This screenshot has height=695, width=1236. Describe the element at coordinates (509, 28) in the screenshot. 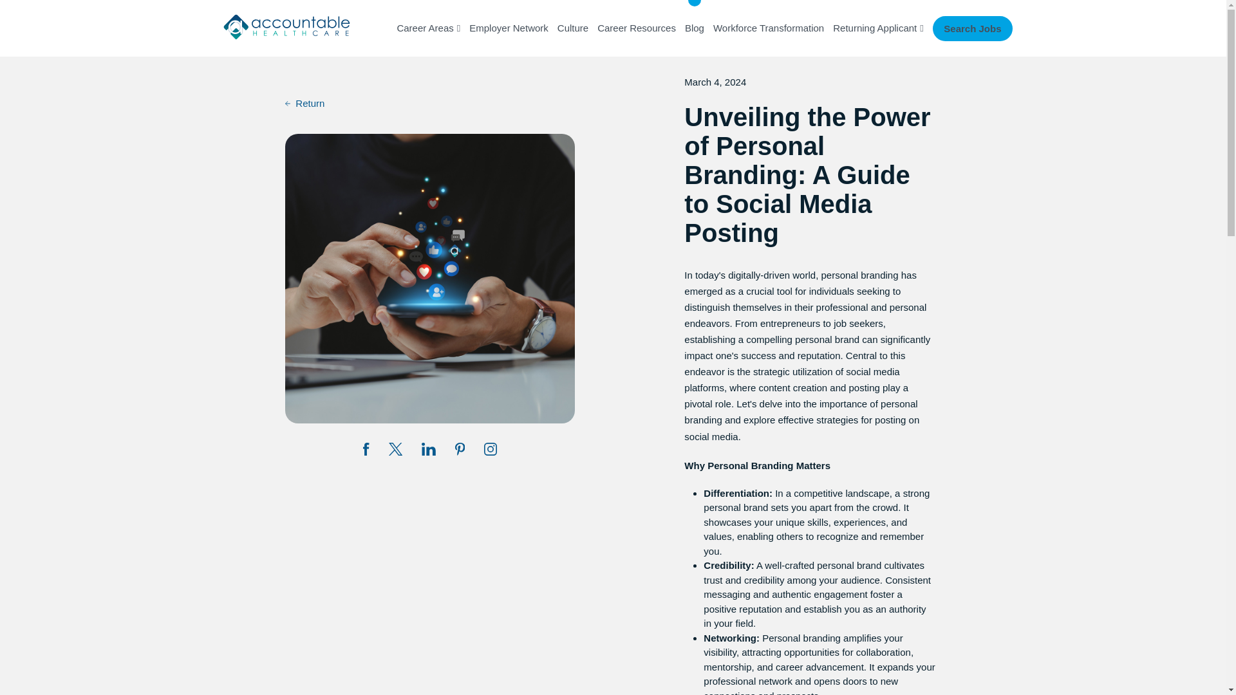

I see `Employer Network` at that location.